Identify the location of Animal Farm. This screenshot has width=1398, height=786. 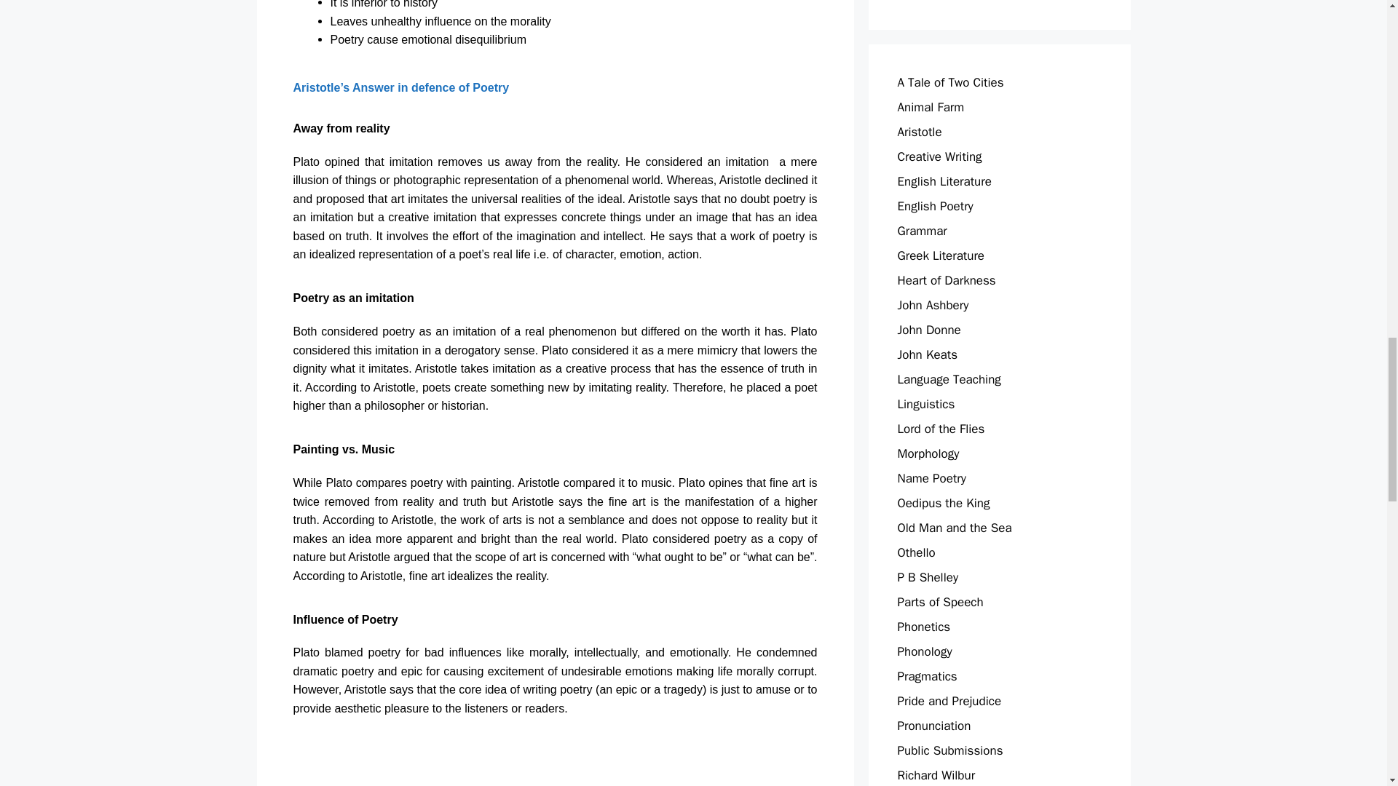
(931, 106).